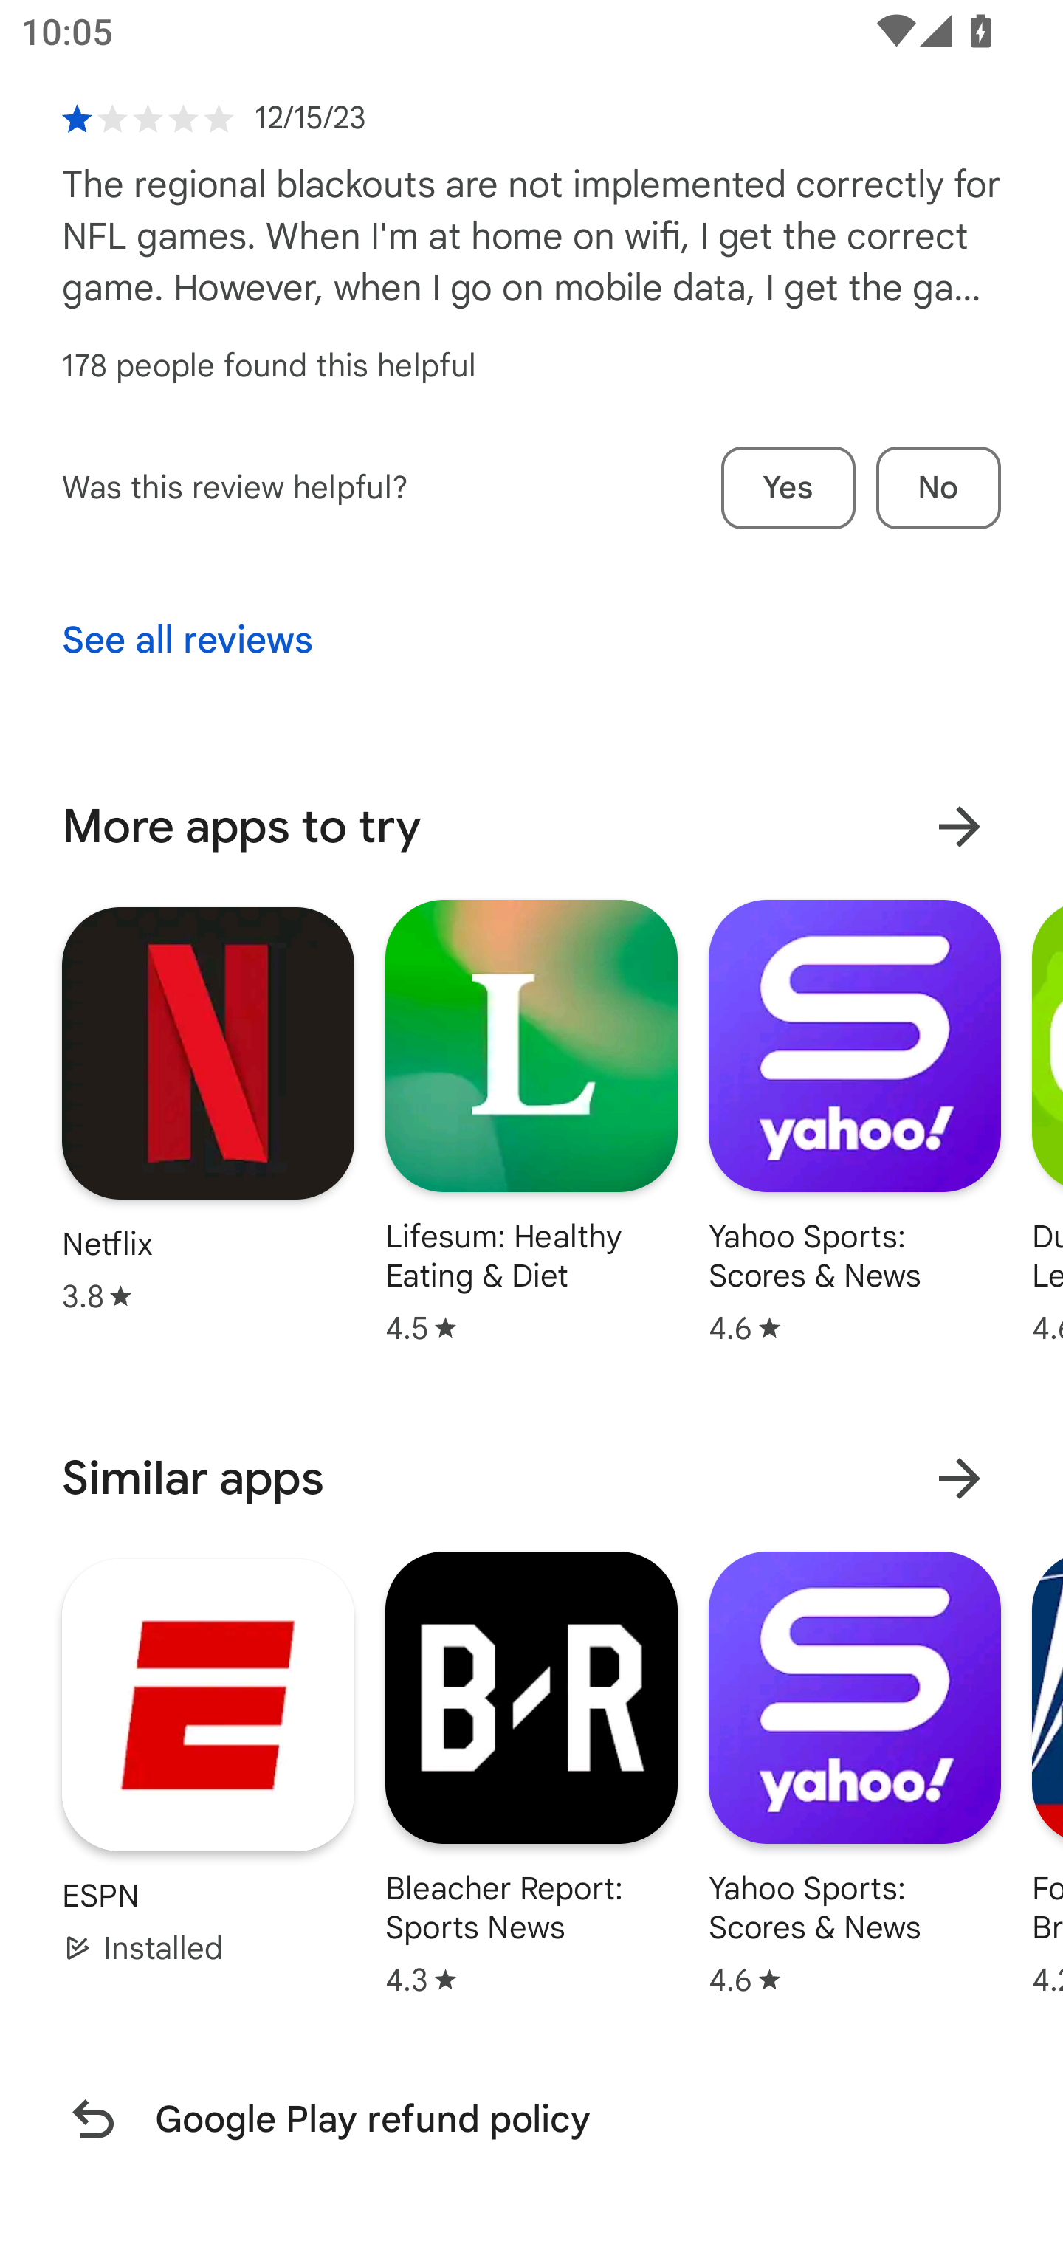 Image resolution: width=1063 pixels, height=2244 pixels. I want to click on Google Play refund policy, so click(531, 2119).